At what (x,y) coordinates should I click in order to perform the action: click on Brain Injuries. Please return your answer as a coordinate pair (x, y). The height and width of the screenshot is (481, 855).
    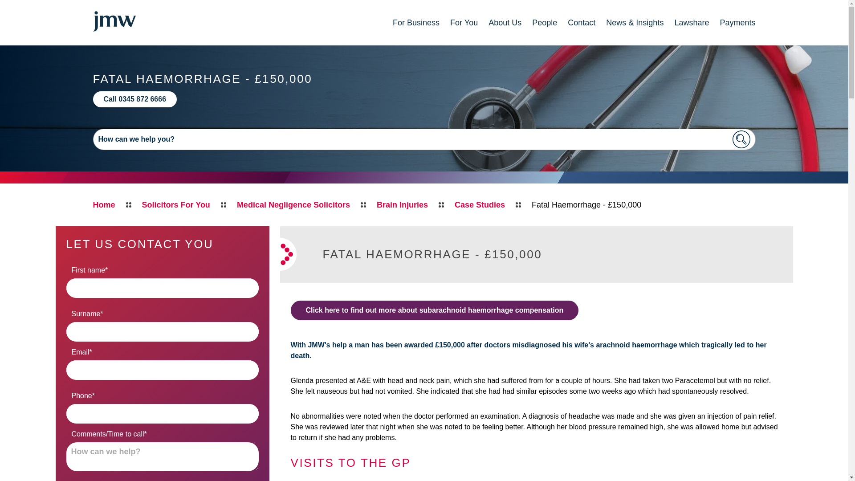
    Looking at the image, I should click on (403, 205).